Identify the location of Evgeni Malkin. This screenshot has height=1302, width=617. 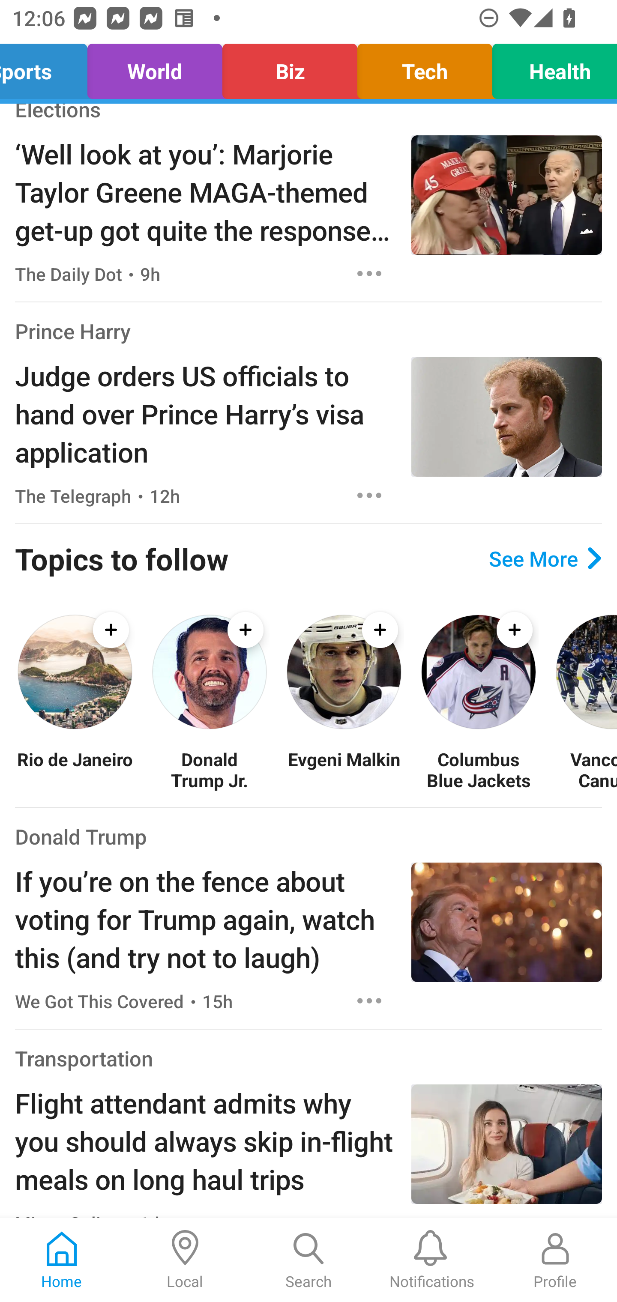
(344, 770).